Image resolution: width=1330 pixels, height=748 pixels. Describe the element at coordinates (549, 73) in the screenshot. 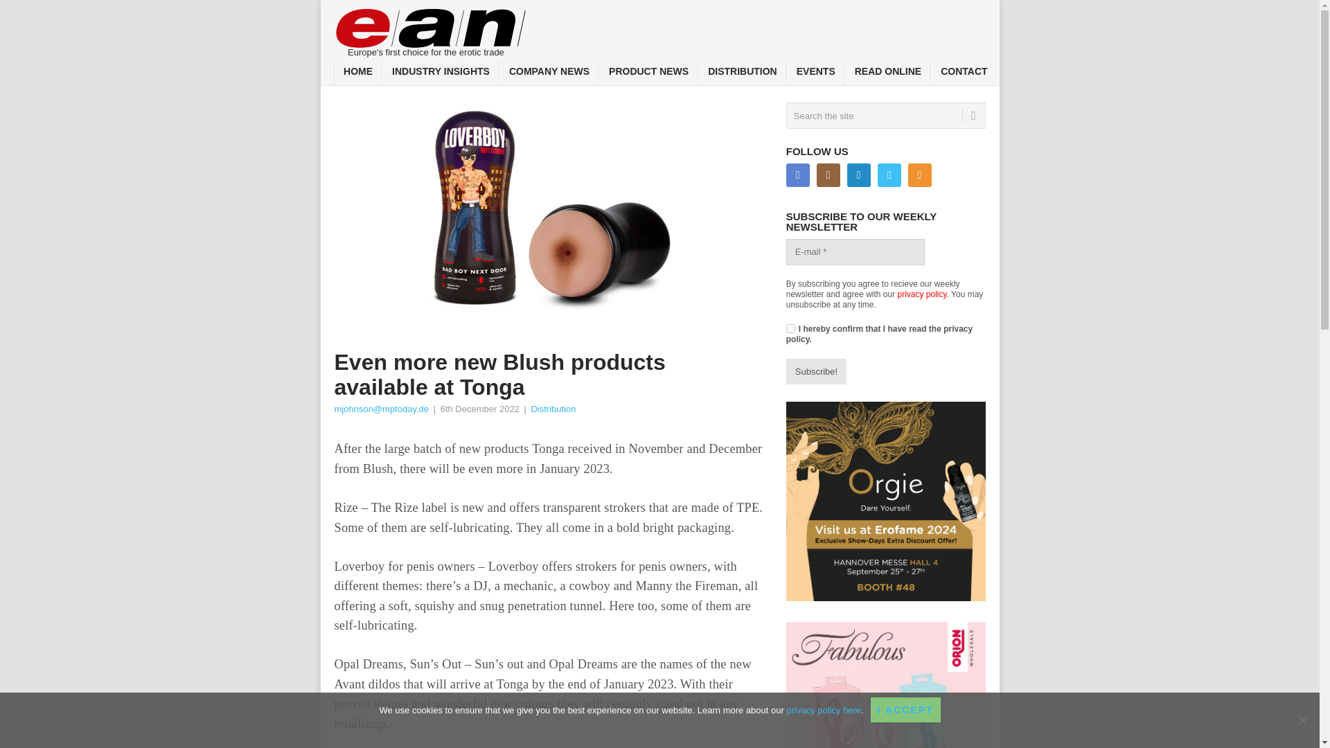

I see `COMPANY NEWS` at that location.